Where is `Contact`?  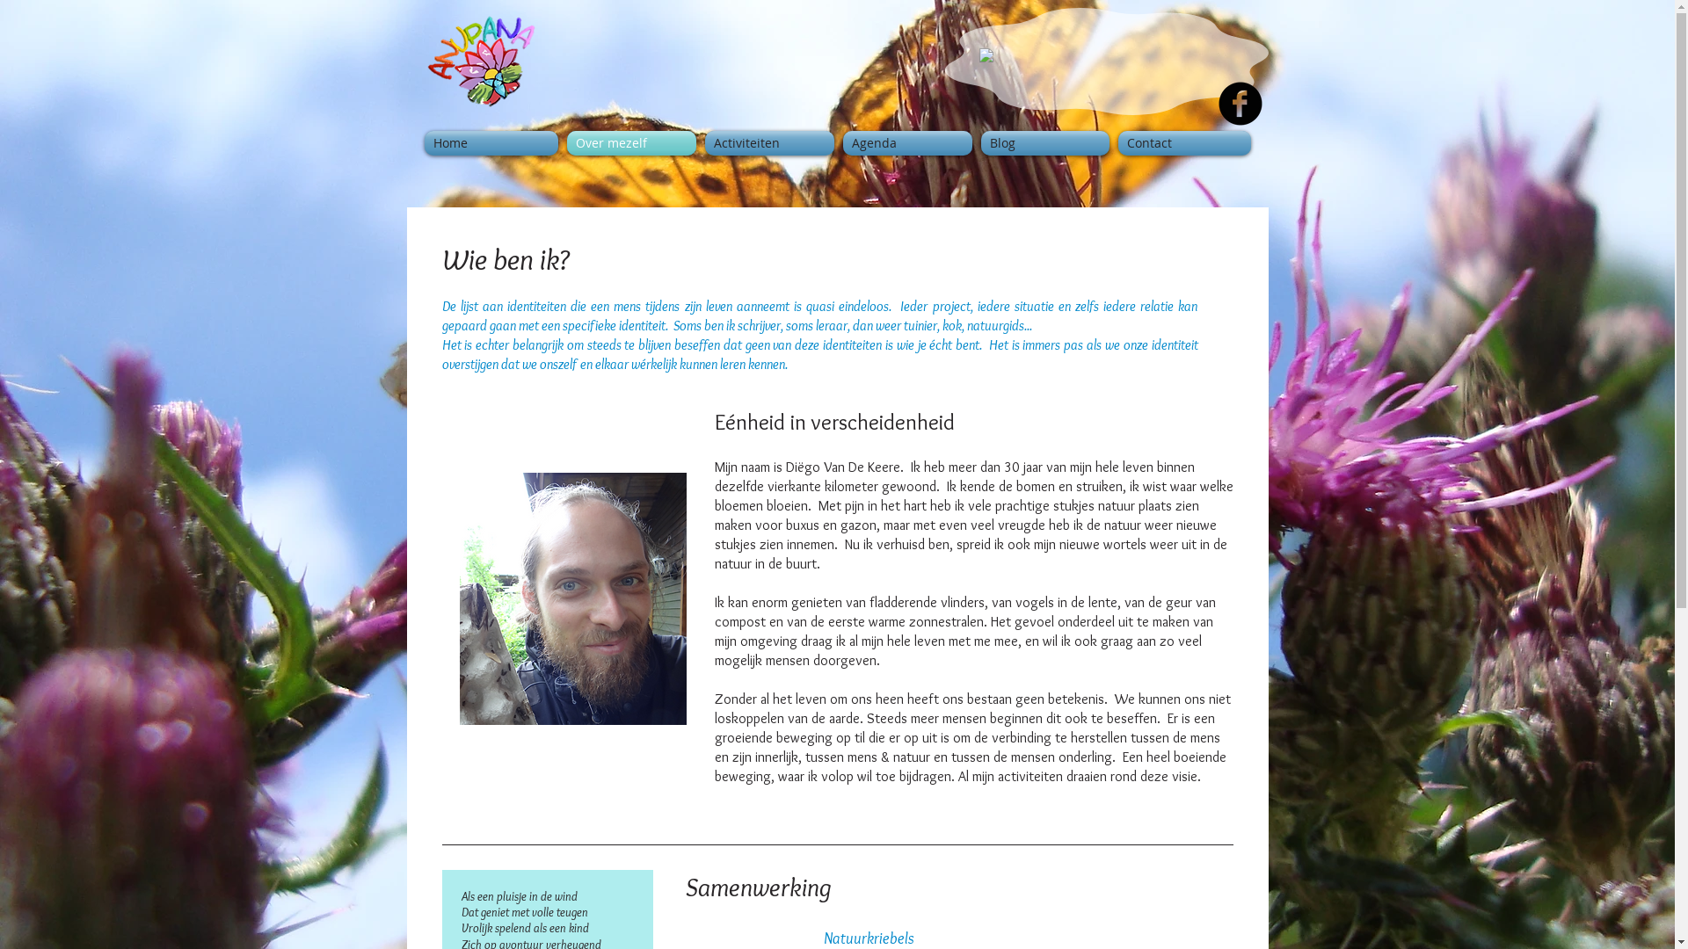 Contact is located at coordinates (1182, 143).